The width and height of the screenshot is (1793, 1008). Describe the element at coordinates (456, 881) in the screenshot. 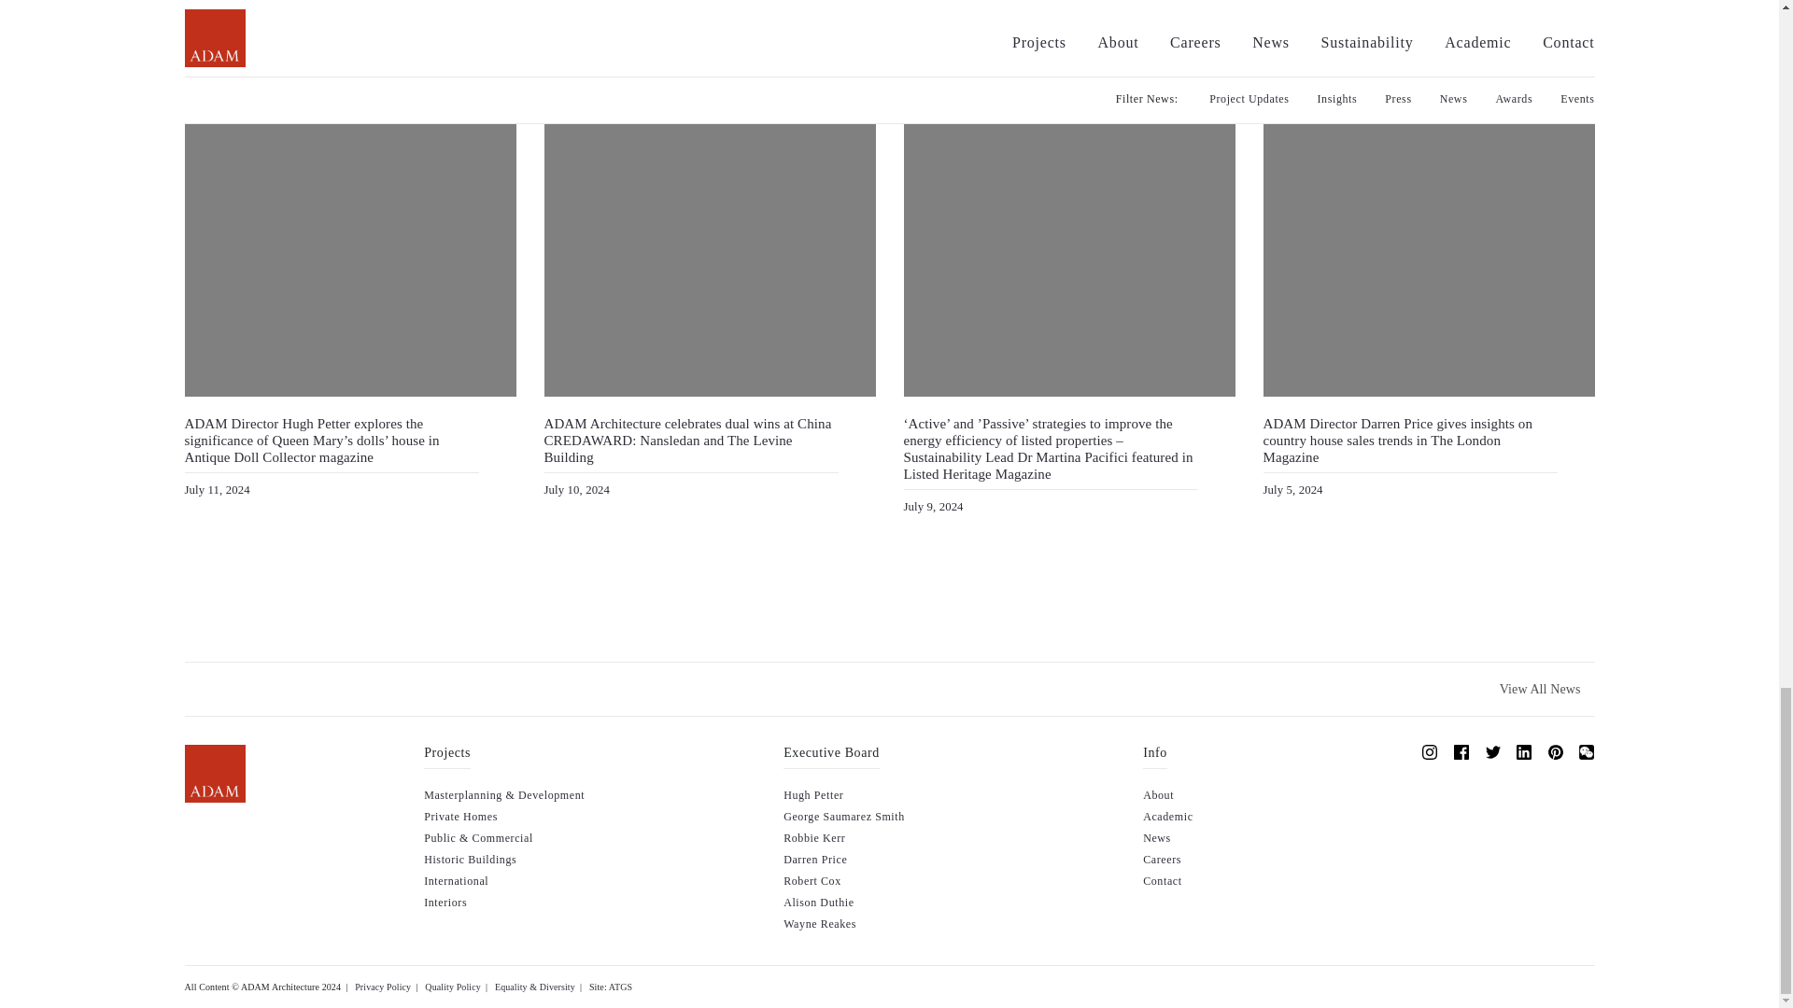

I see `International` at that location.